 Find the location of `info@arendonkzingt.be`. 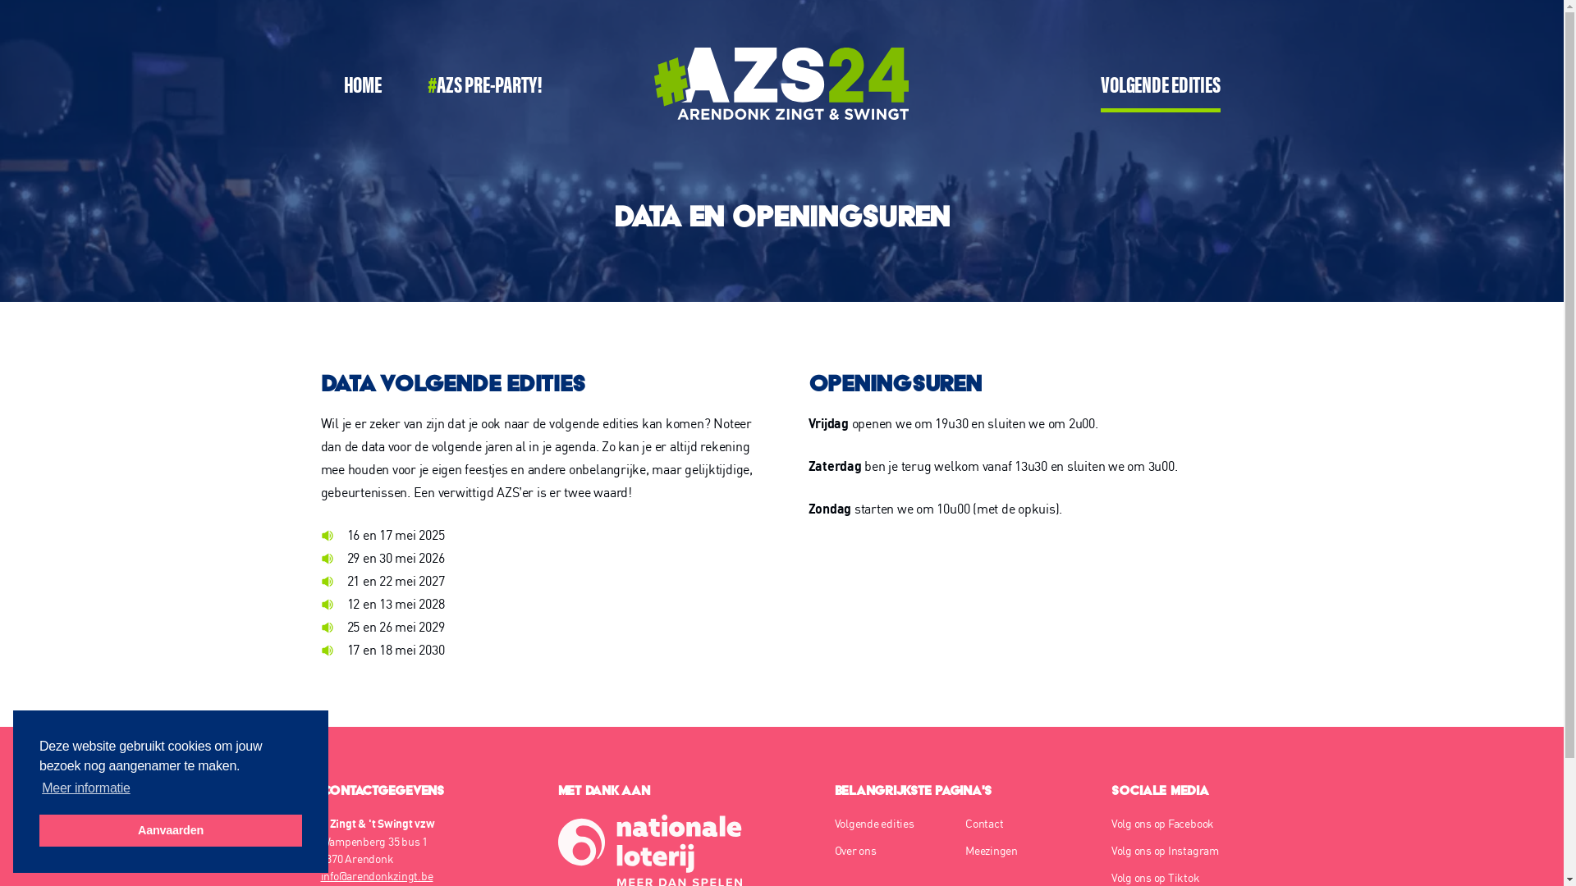

info@arendonkzingt.be is located at coordinates (376, 876).